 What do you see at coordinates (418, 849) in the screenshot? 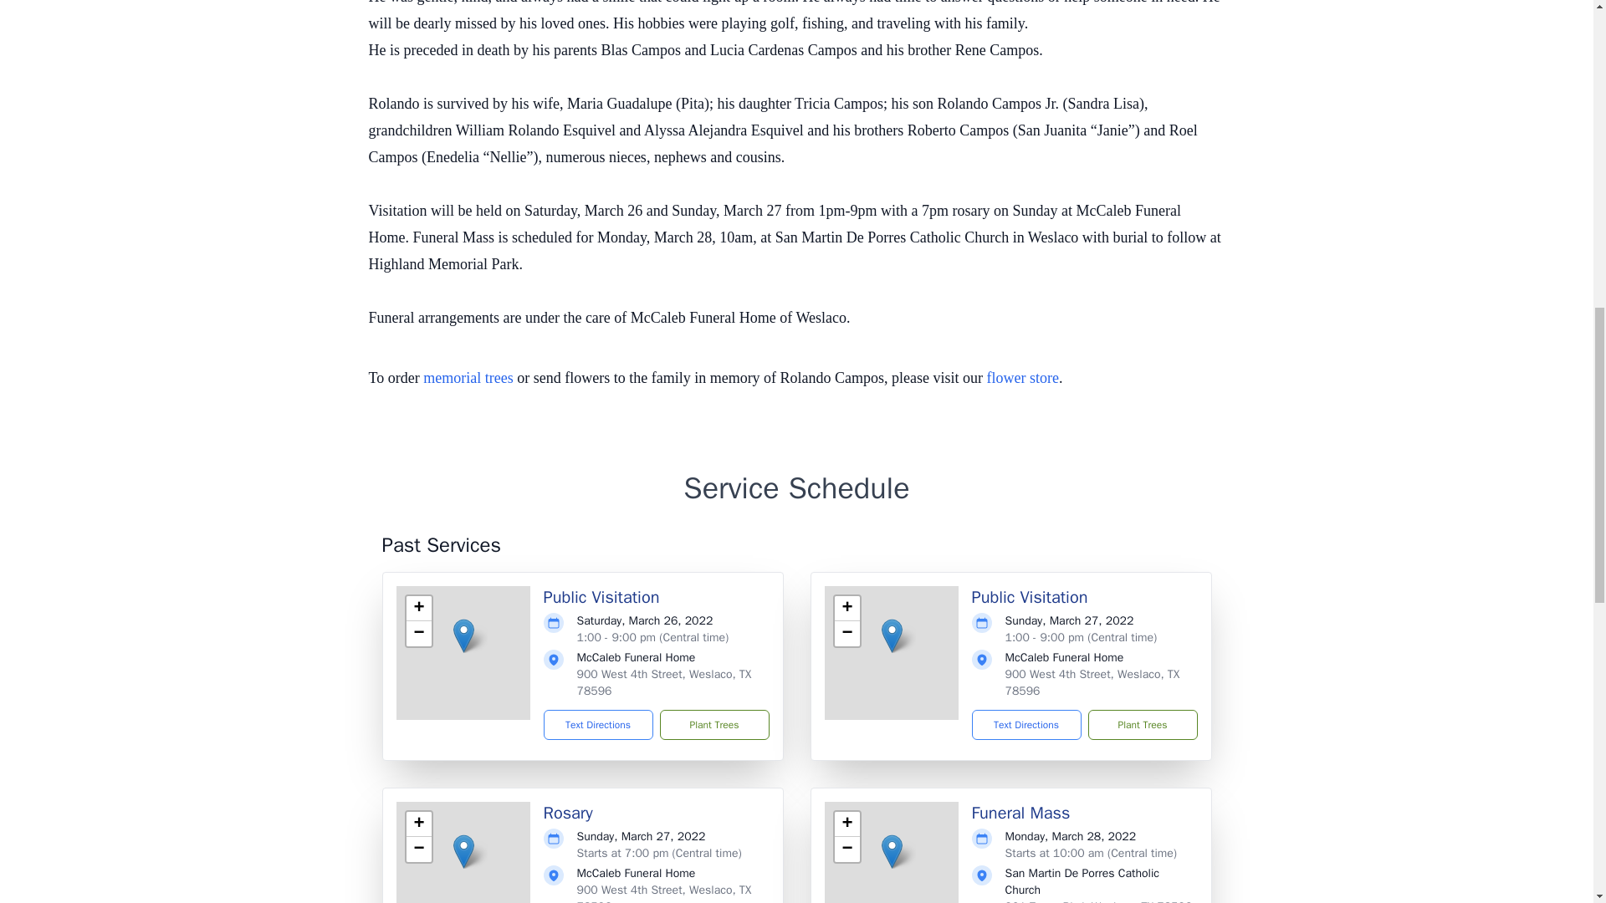
I see `Zoom out` at bounding box center [418, 849].